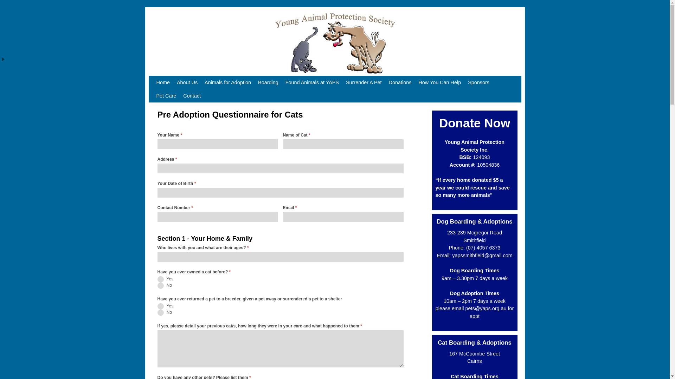 The width and height of the screenshot is (675, 379). Describe the element at coordinates (173, 79) in the screenshot. I see `Skip to secondary content` at that location.